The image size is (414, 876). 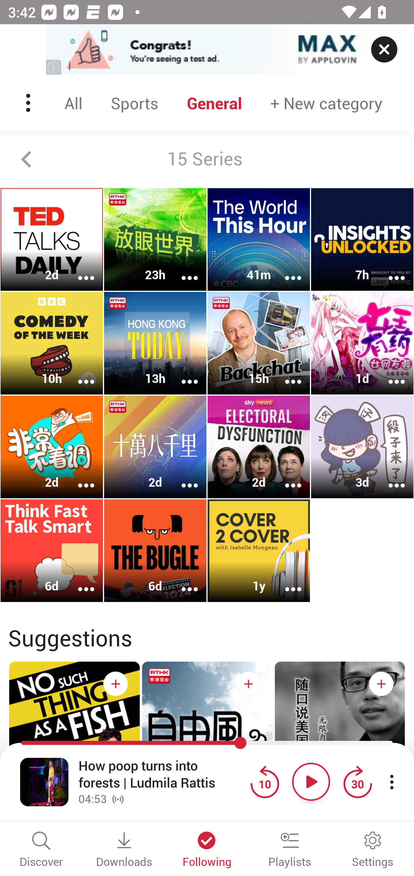 What do you see at coordinates (155, 239) in the screenshot?
I see `放眼世界 23h More options More options` at bounding box center [155, 239].